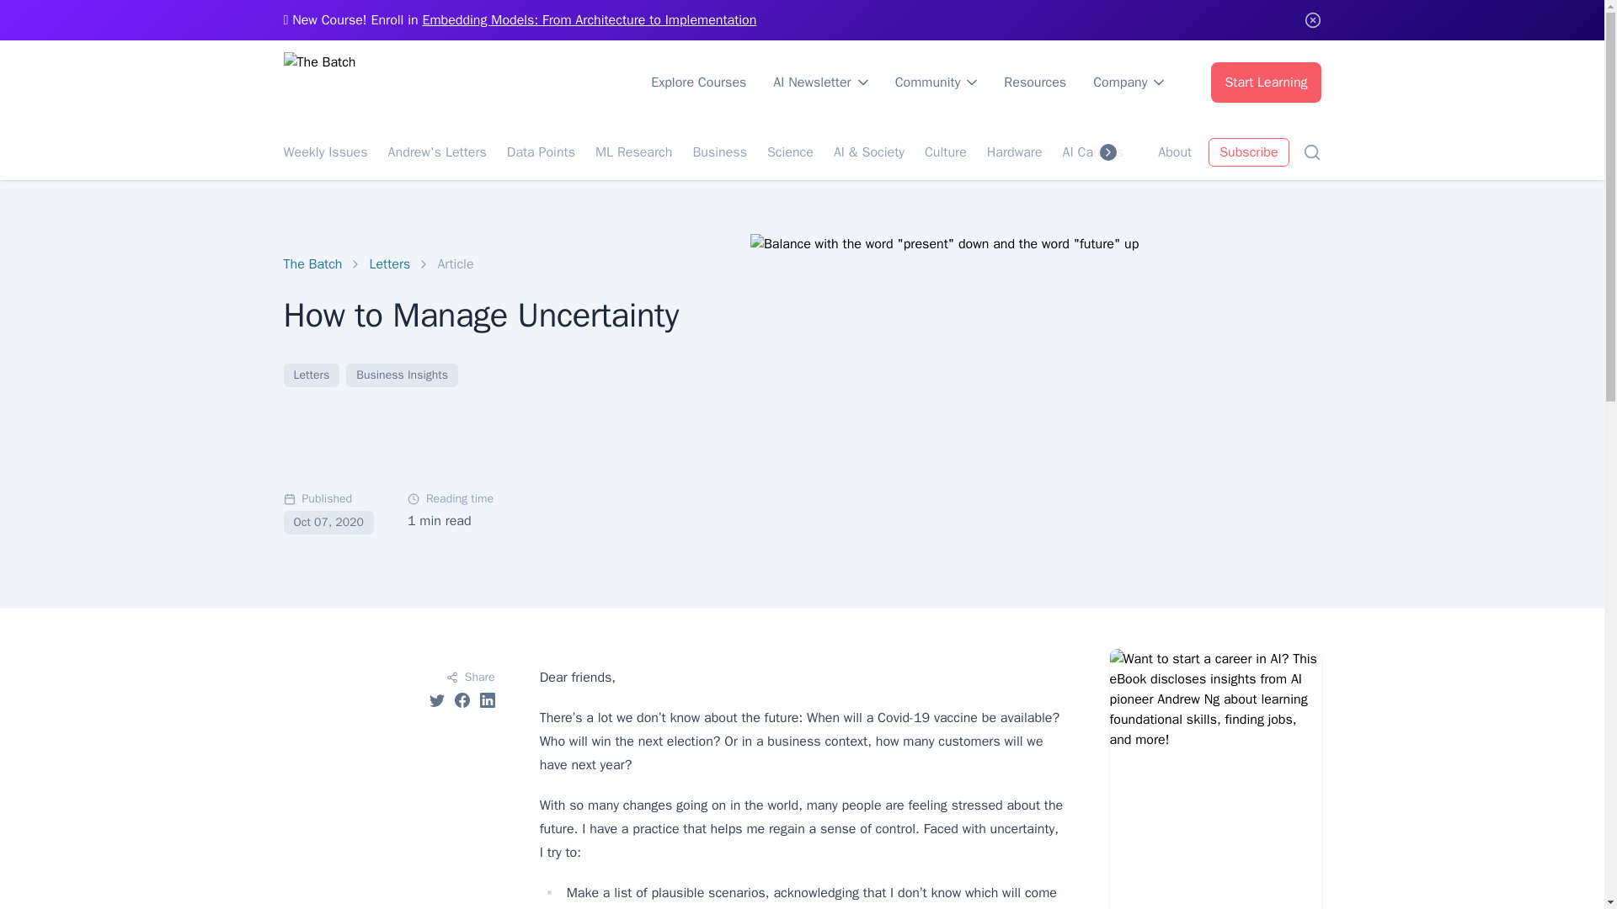  Describe the element at coordinates (633, 151) in the screenshot. I see `ML Research` at that location.